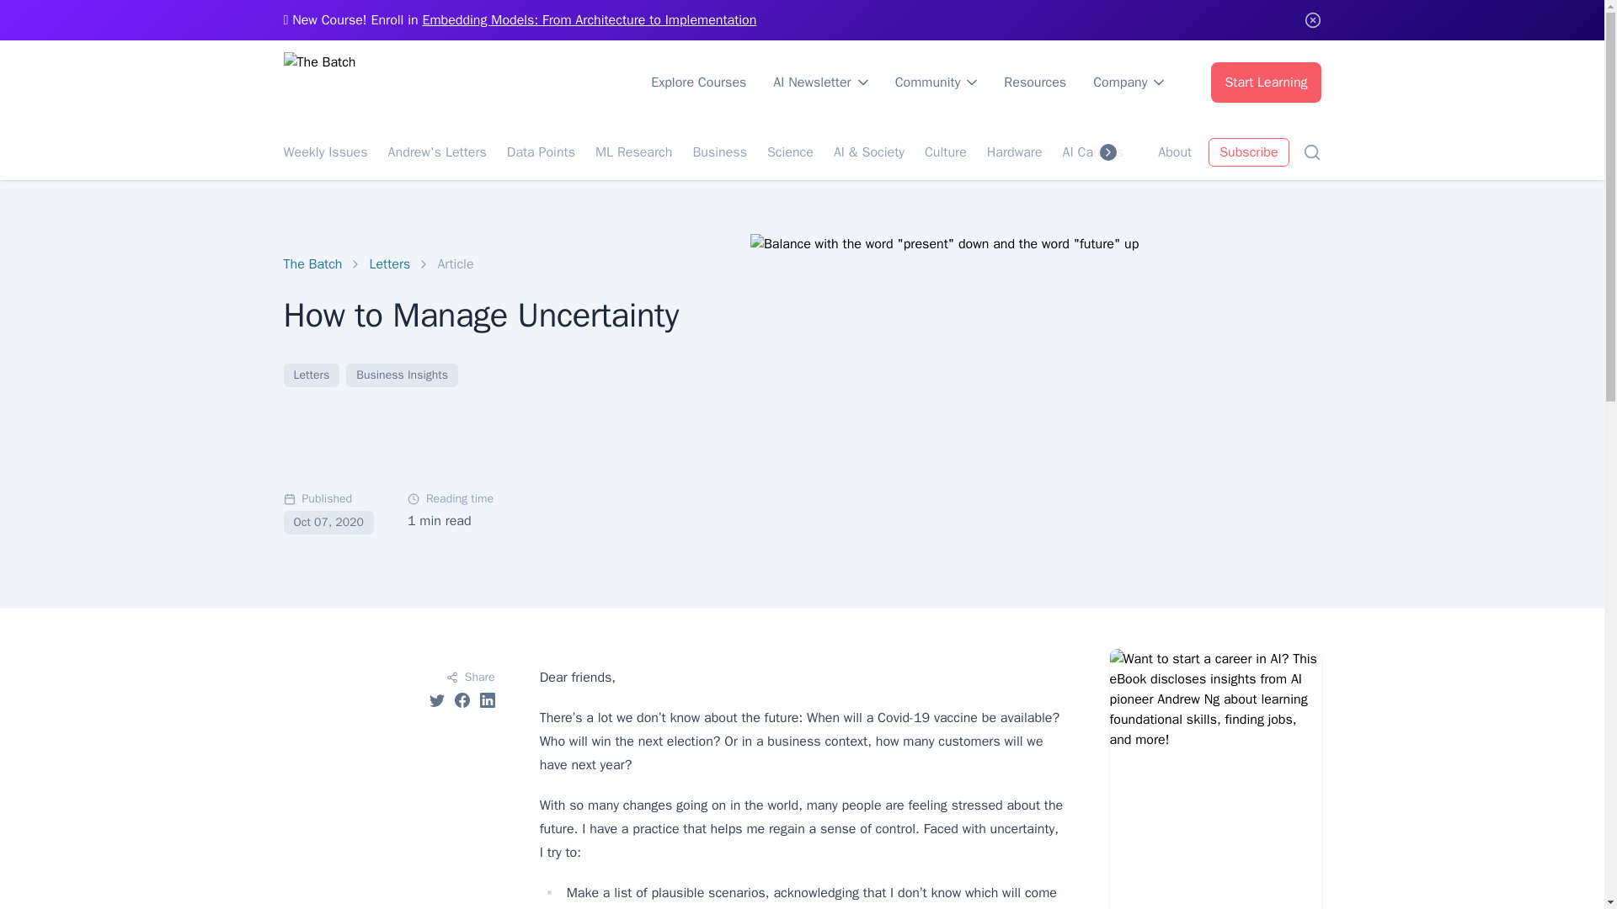  Describe the element at coordinates (633, 151) in the screenshot. I see `ML Research` at that location.